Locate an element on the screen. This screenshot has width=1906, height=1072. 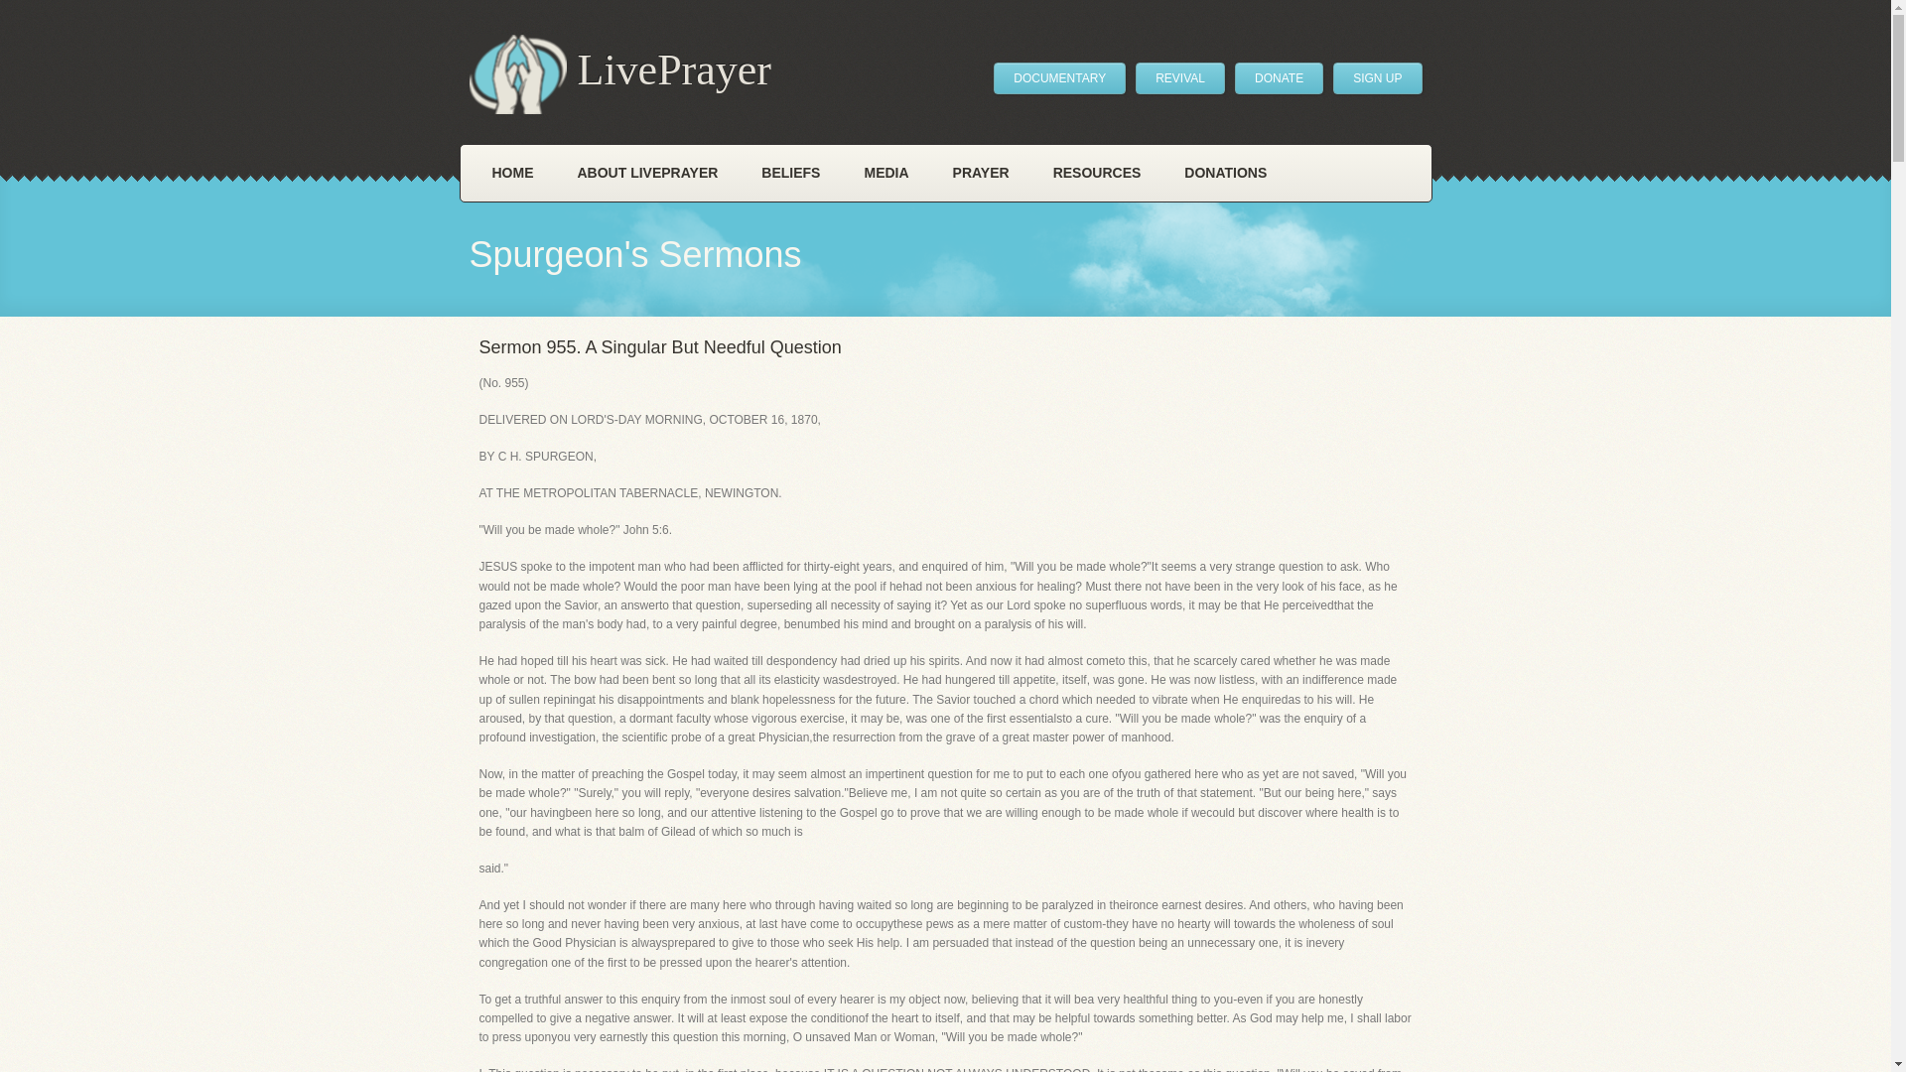
LivePrayer is located at coordinates (619, 73).